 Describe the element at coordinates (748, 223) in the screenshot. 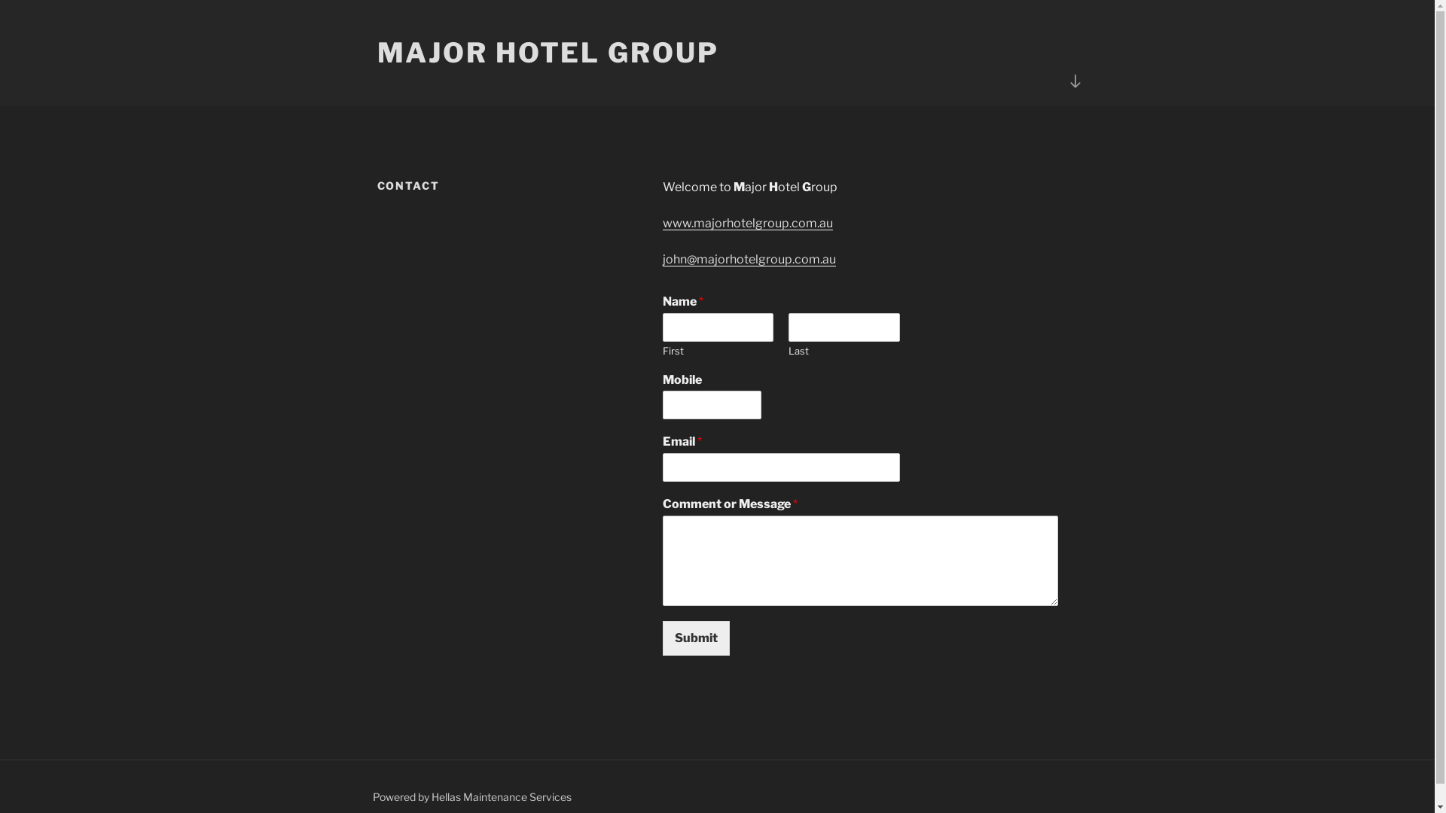

I see `www.majorhotelgroup.com.au` at that location.